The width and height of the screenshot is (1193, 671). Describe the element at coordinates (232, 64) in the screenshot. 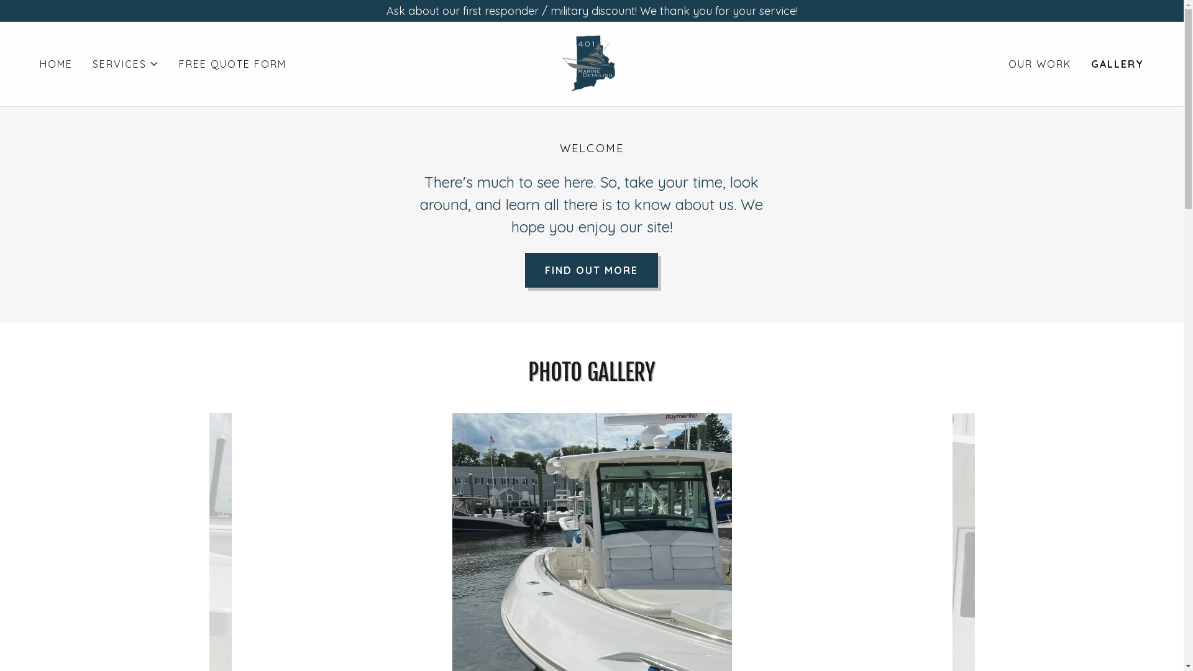

I see `FREE QUOTE FORM` at that location.